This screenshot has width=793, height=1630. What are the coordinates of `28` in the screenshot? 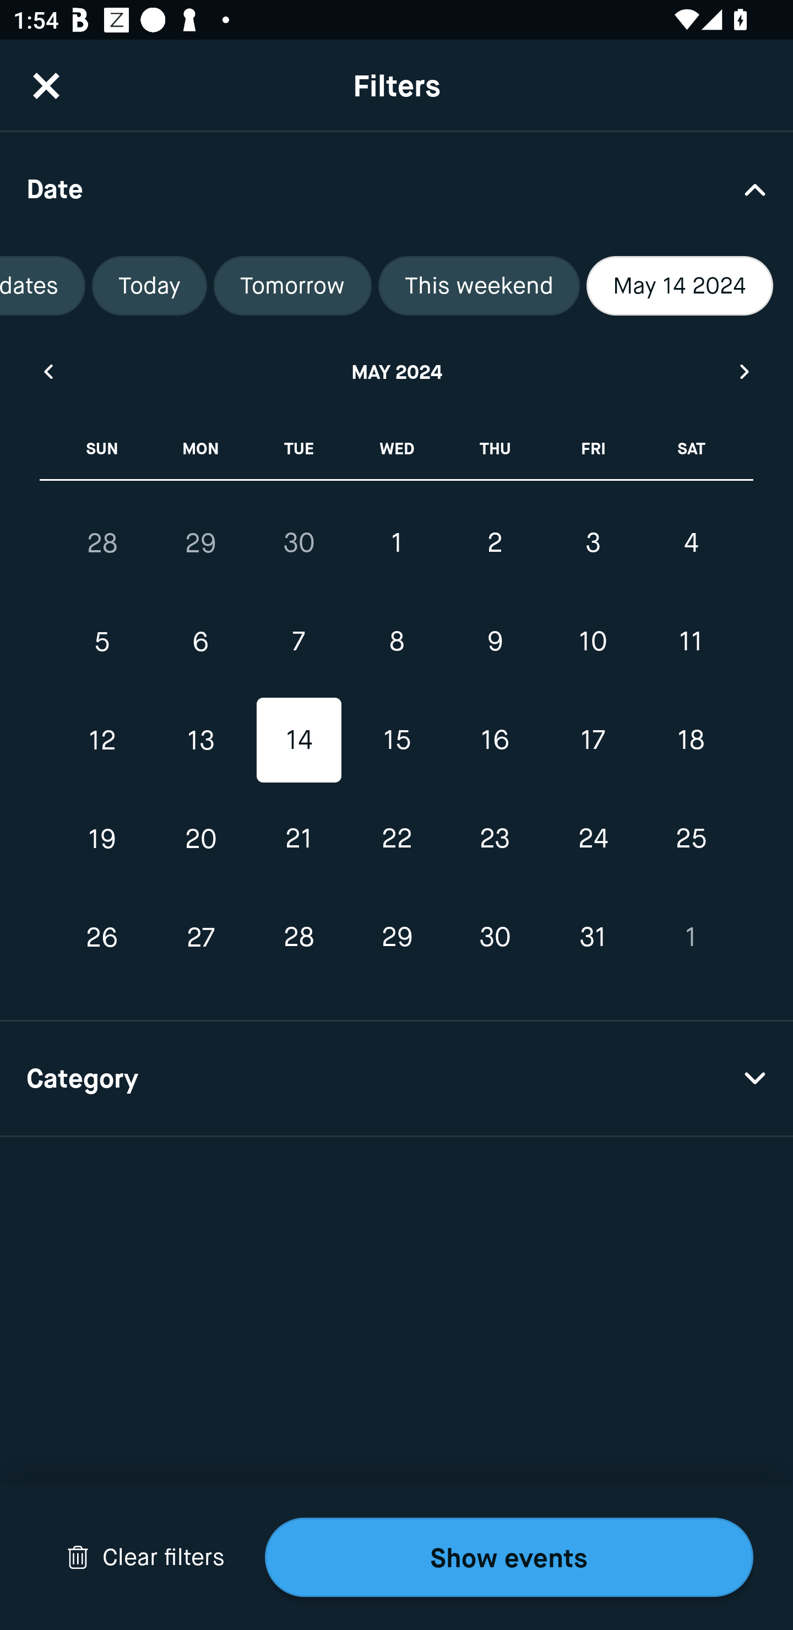 It's located at (102, 543).